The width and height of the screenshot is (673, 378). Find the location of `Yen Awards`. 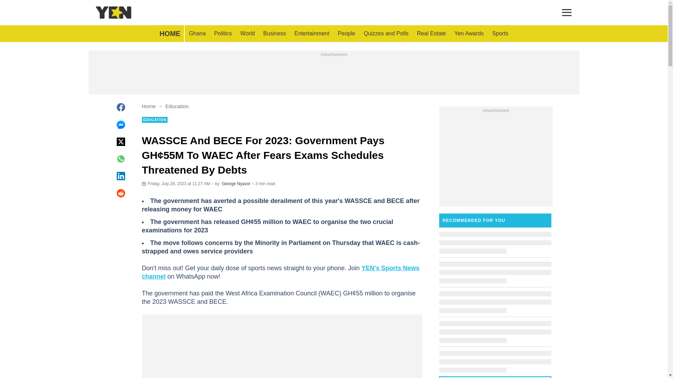

Yen Awards is located at coordinates (469, 34).